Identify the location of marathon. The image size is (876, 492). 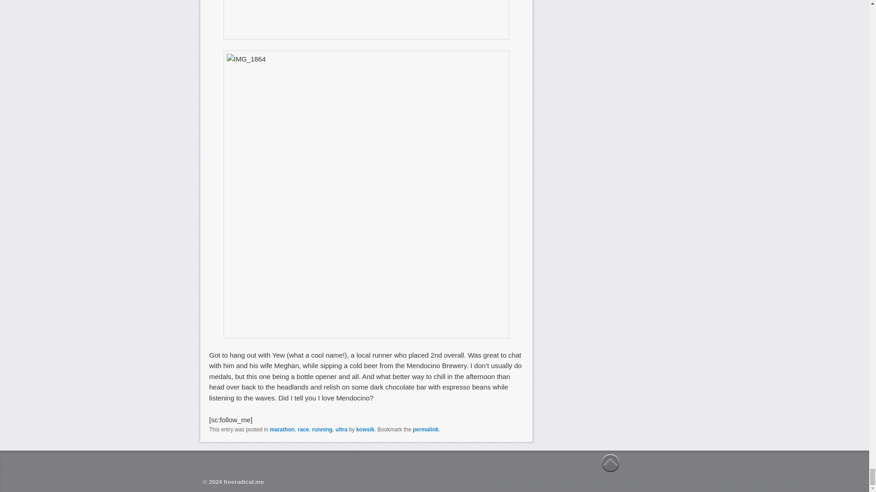
(282, 430).